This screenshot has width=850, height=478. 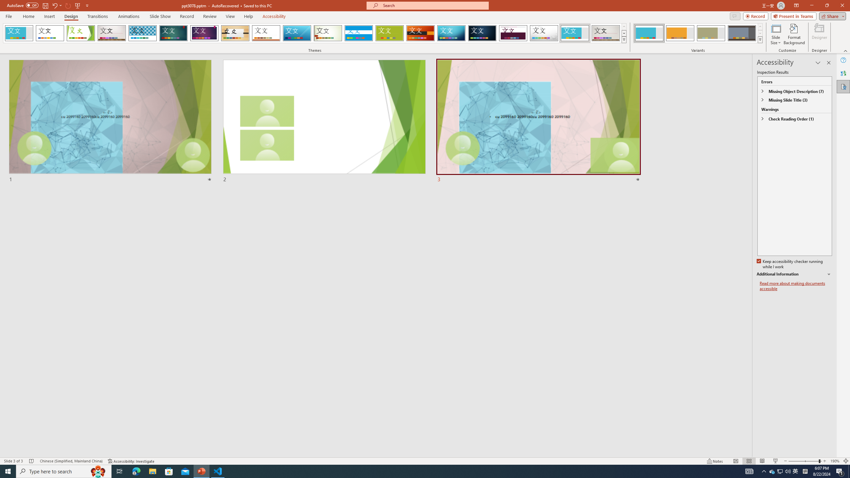 What do you see at coordinates (315, 33) in the screenshot?
I see `AutomationID: SlideThemesGallery` at bounding box center [315, 33].